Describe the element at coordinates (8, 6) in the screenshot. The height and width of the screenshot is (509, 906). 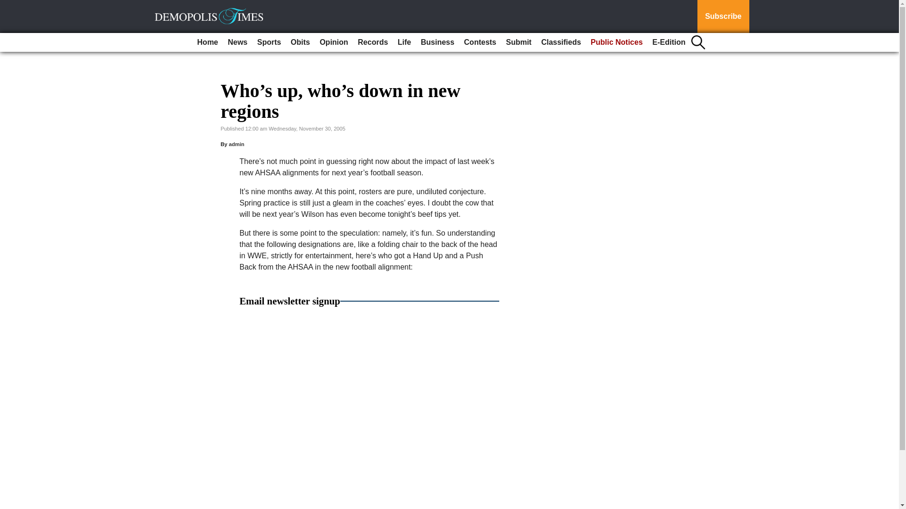
I see `Go` at that location.